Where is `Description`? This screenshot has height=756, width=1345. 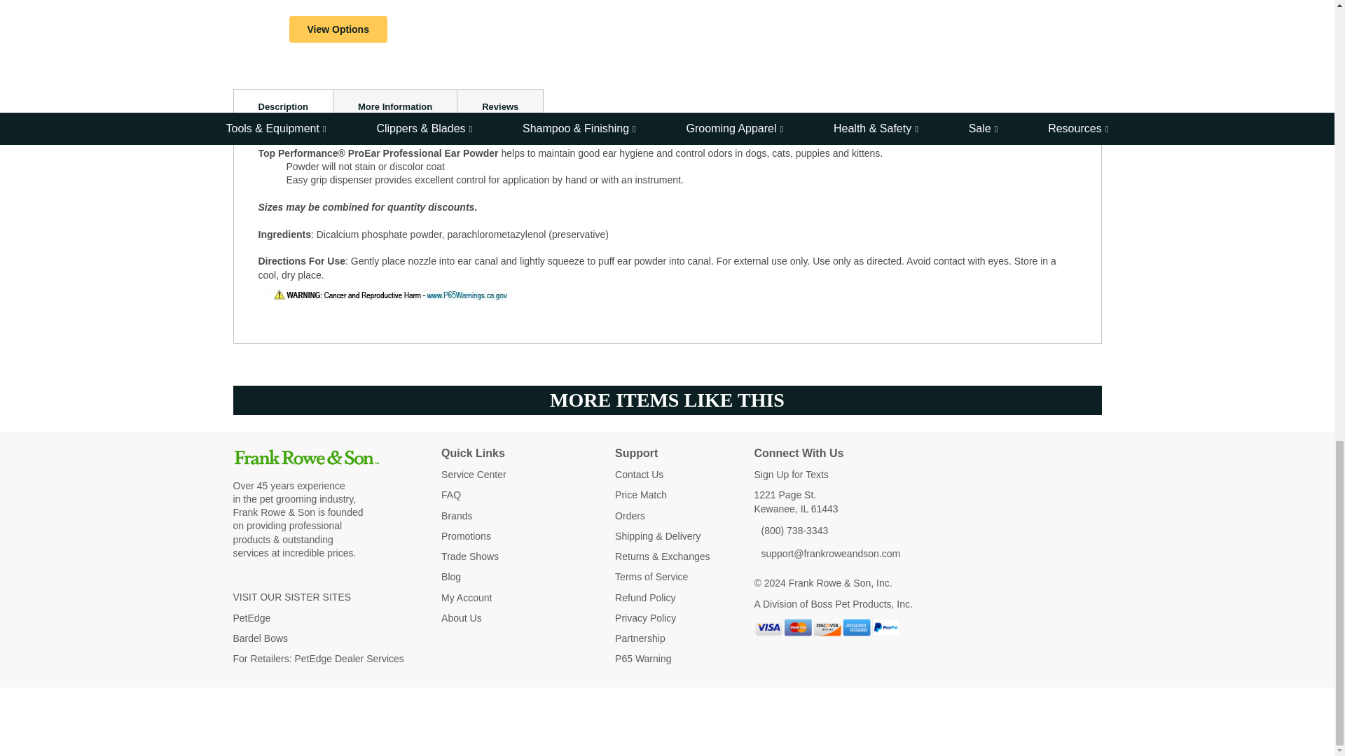 Description is located at coordinates (283, 105).